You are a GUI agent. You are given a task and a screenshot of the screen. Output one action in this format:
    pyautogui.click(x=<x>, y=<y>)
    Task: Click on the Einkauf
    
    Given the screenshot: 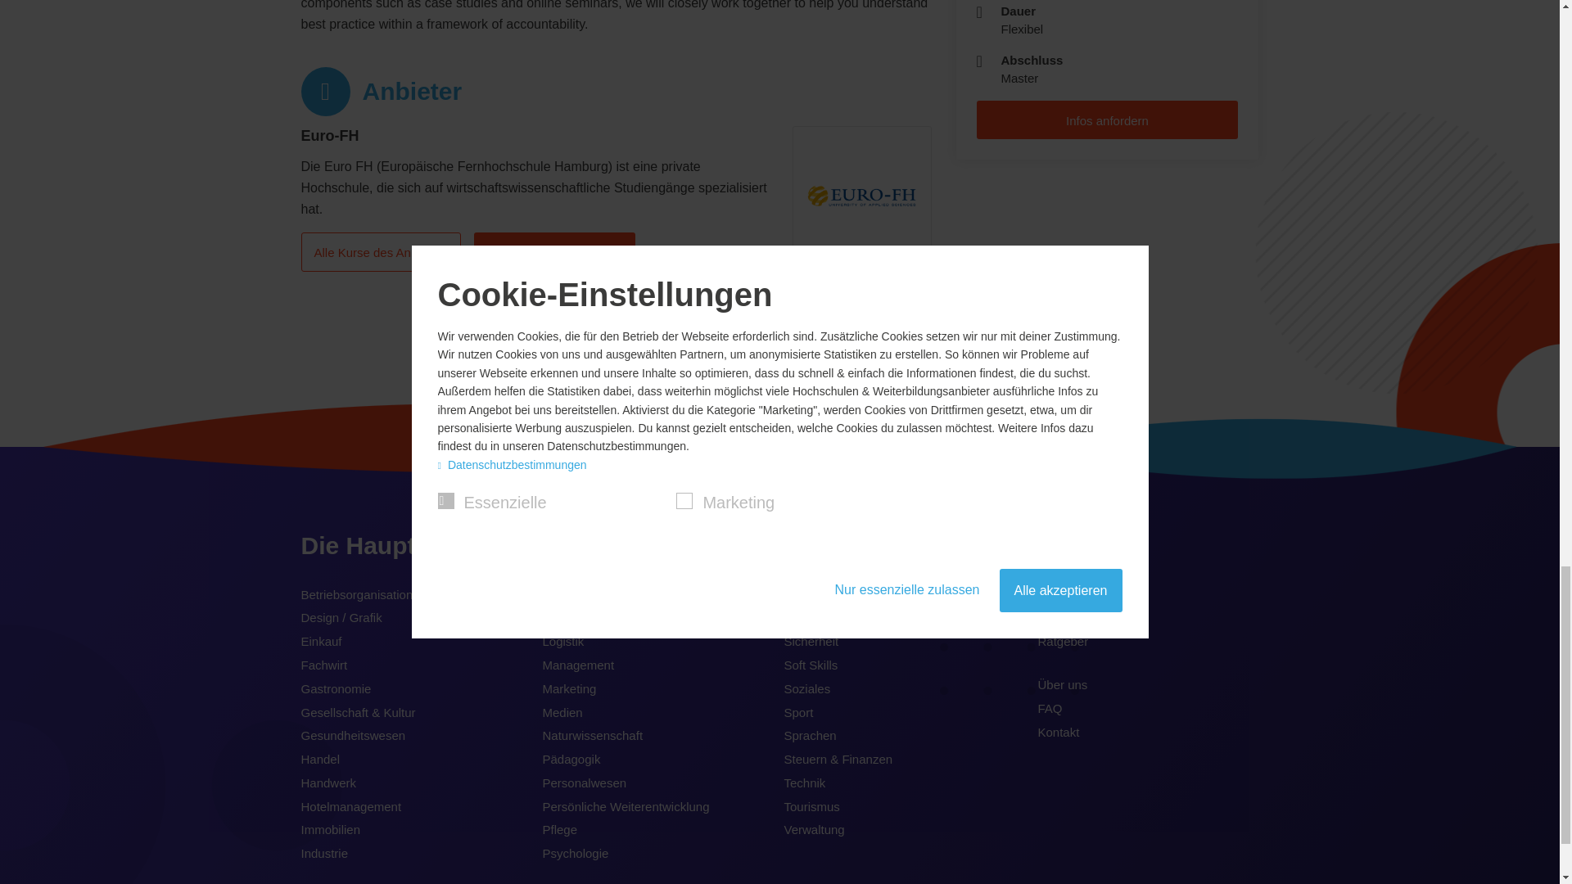 What is the action you would take?
    pyautogui.click(x=322, y=642)
    